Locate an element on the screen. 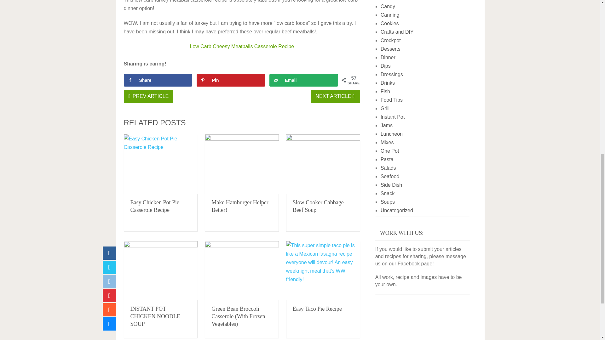 The width and height of the screenshot is (605, 340). Make Hamburger Helper Better! is located at coordinates (240, 206).